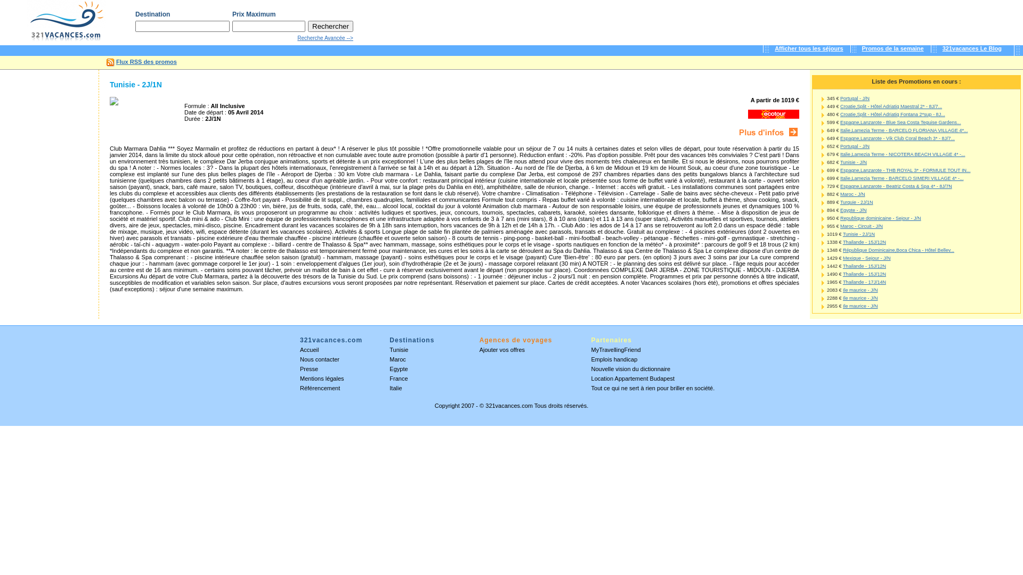  What do you see at coordinates (320, 359) in the screenshot?
I see `Nous contacter` at bounding box center [320, 359].